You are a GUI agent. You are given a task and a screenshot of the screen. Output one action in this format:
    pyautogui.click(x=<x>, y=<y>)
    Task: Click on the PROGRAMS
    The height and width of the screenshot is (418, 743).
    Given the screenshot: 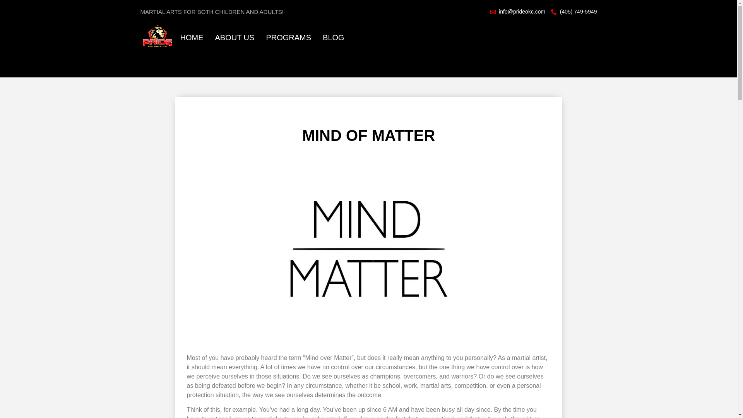 What is the action you would take?
    pyautogui.click(x=289, y=37)
    